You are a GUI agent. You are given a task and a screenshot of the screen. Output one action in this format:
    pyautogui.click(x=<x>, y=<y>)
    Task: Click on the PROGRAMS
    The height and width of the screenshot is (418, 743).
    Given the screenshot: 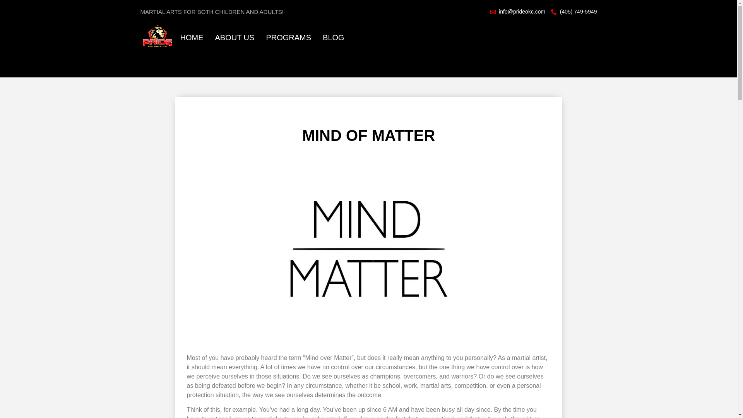 What is the action you would take?
    pyautogui.click(x=289, y=37)
    